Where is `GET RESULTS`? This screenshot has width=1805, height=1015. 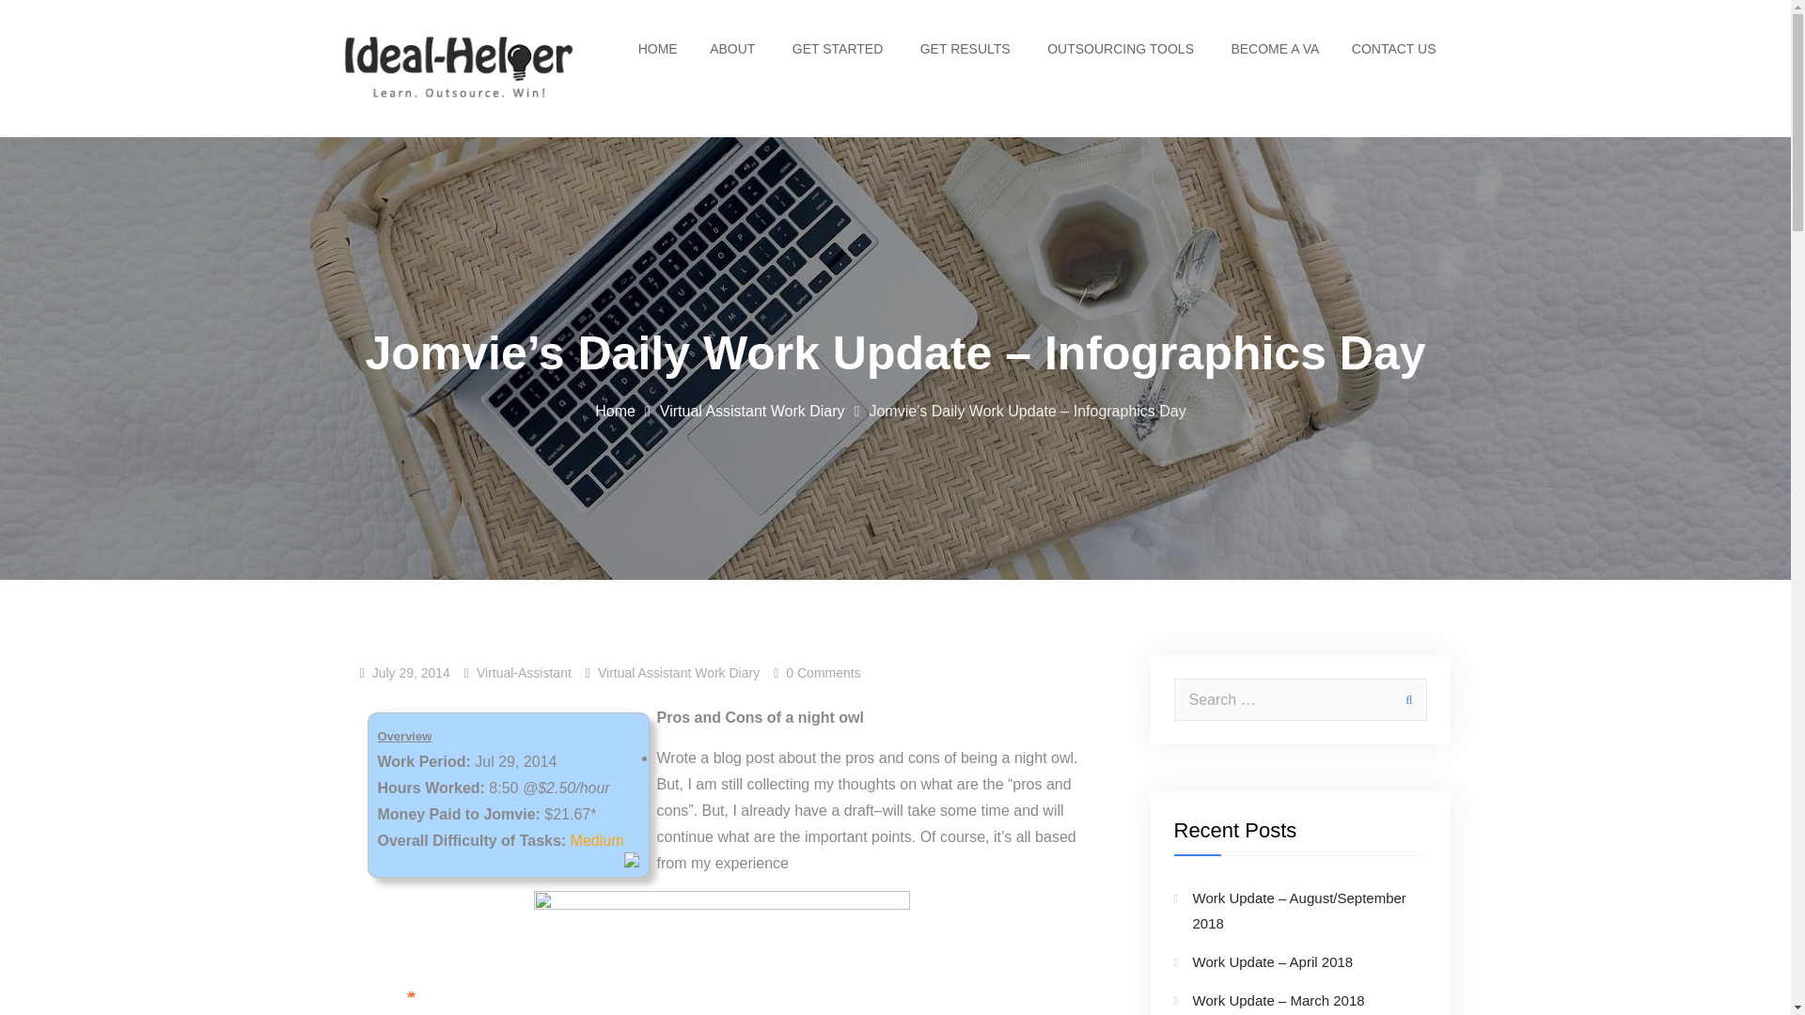
GET RESULTS is located at coordinates (966, 49).